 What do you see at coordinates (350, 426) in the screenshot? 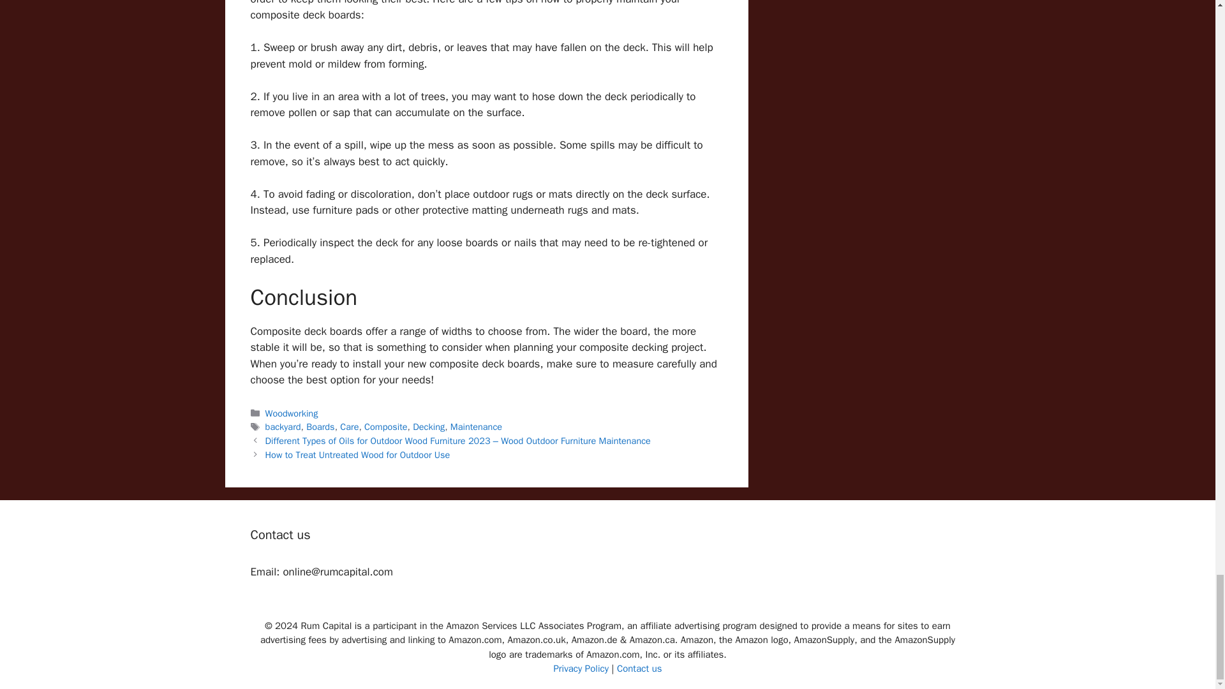
I see `Care` at bounding box center [350, 426].